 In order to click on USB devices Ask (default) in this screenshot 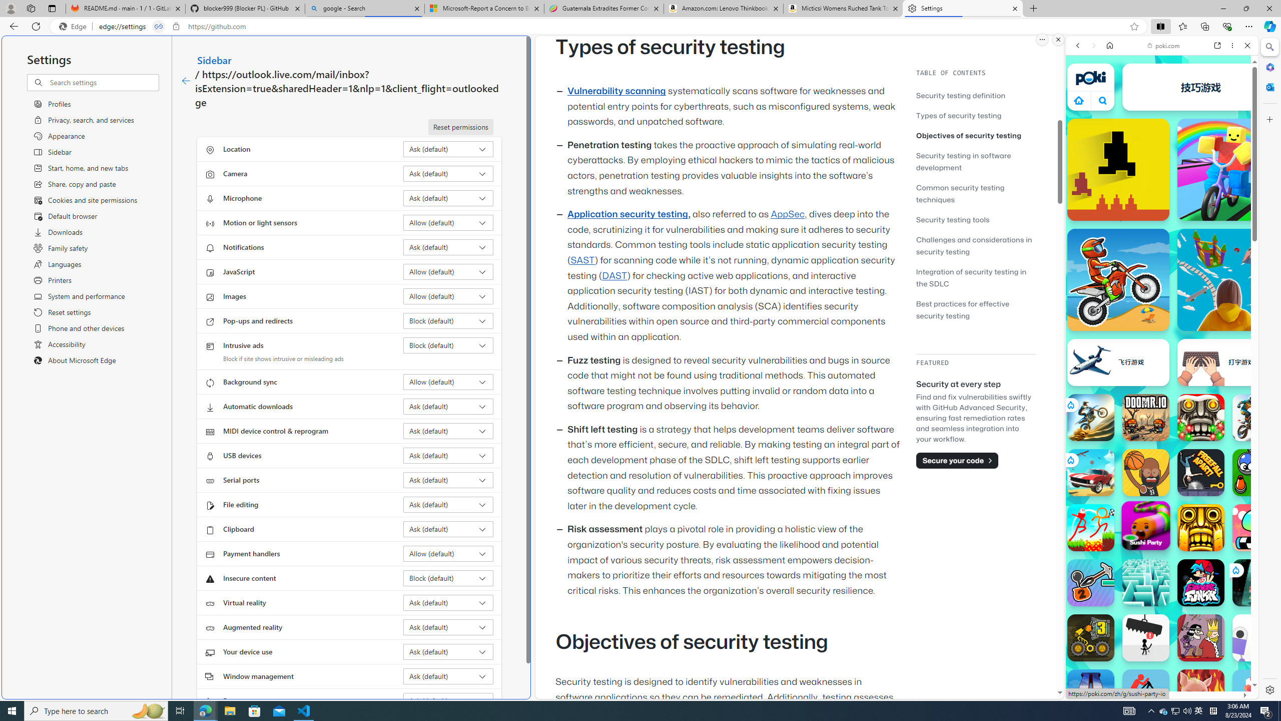, I will do `click(448, 456)`.